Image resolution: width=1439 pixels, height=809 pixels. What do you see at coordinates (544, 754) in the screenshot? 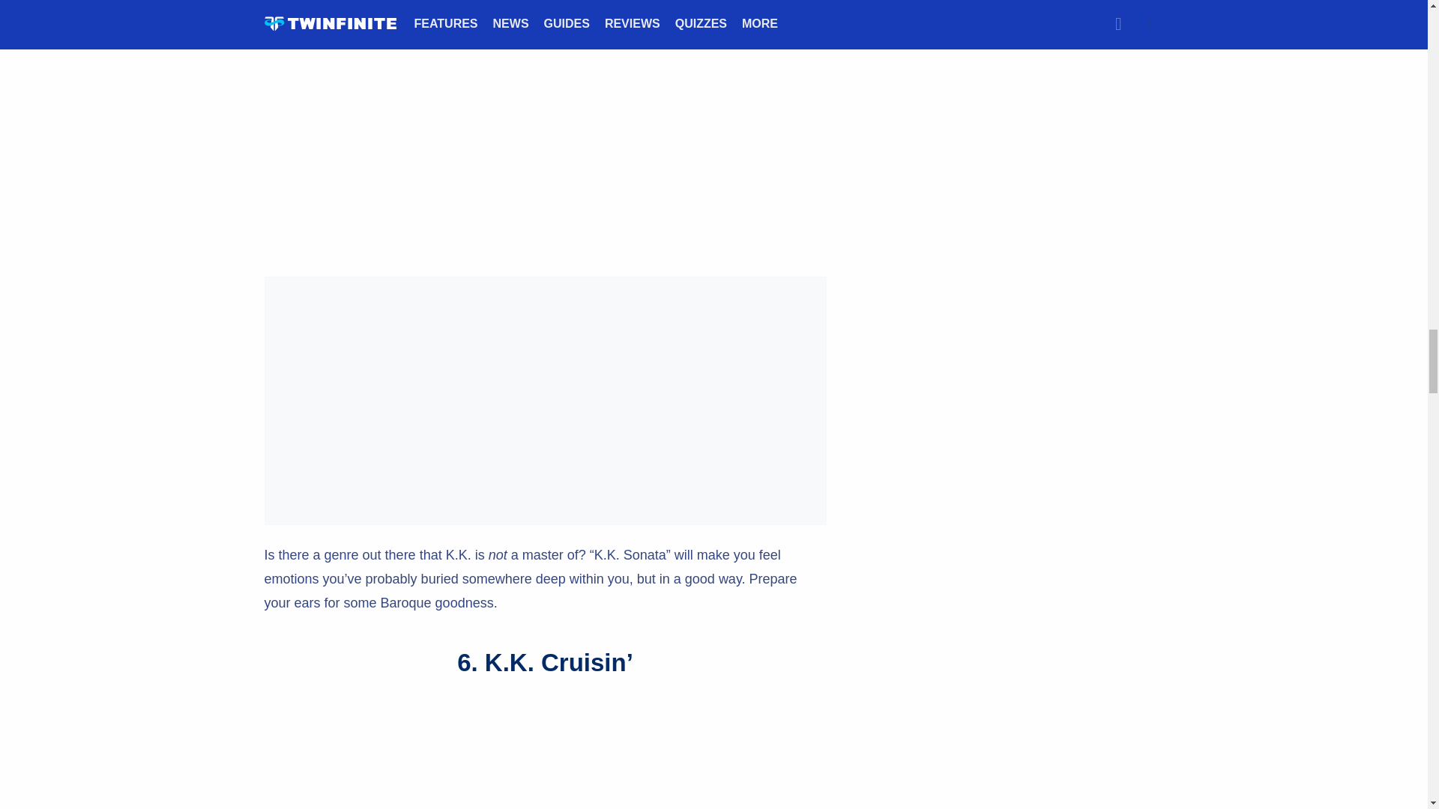
I see `K.K. Cruisin' - K.K. Slider` at bounding box center [544, 754].